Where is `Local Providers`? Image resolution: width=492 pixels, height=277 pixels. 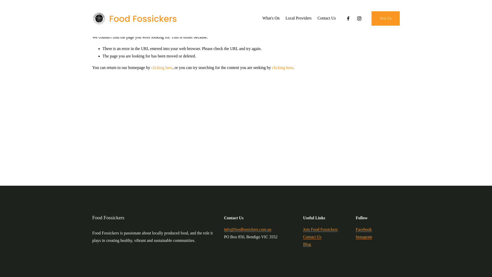
Local Providers is located at coordinates (299, 18).